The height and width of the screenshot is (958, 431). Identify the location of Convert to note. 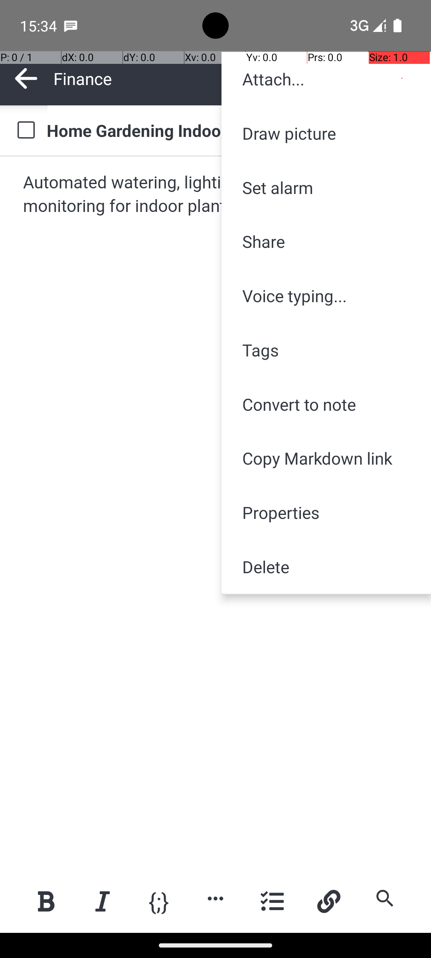
(326, 404).